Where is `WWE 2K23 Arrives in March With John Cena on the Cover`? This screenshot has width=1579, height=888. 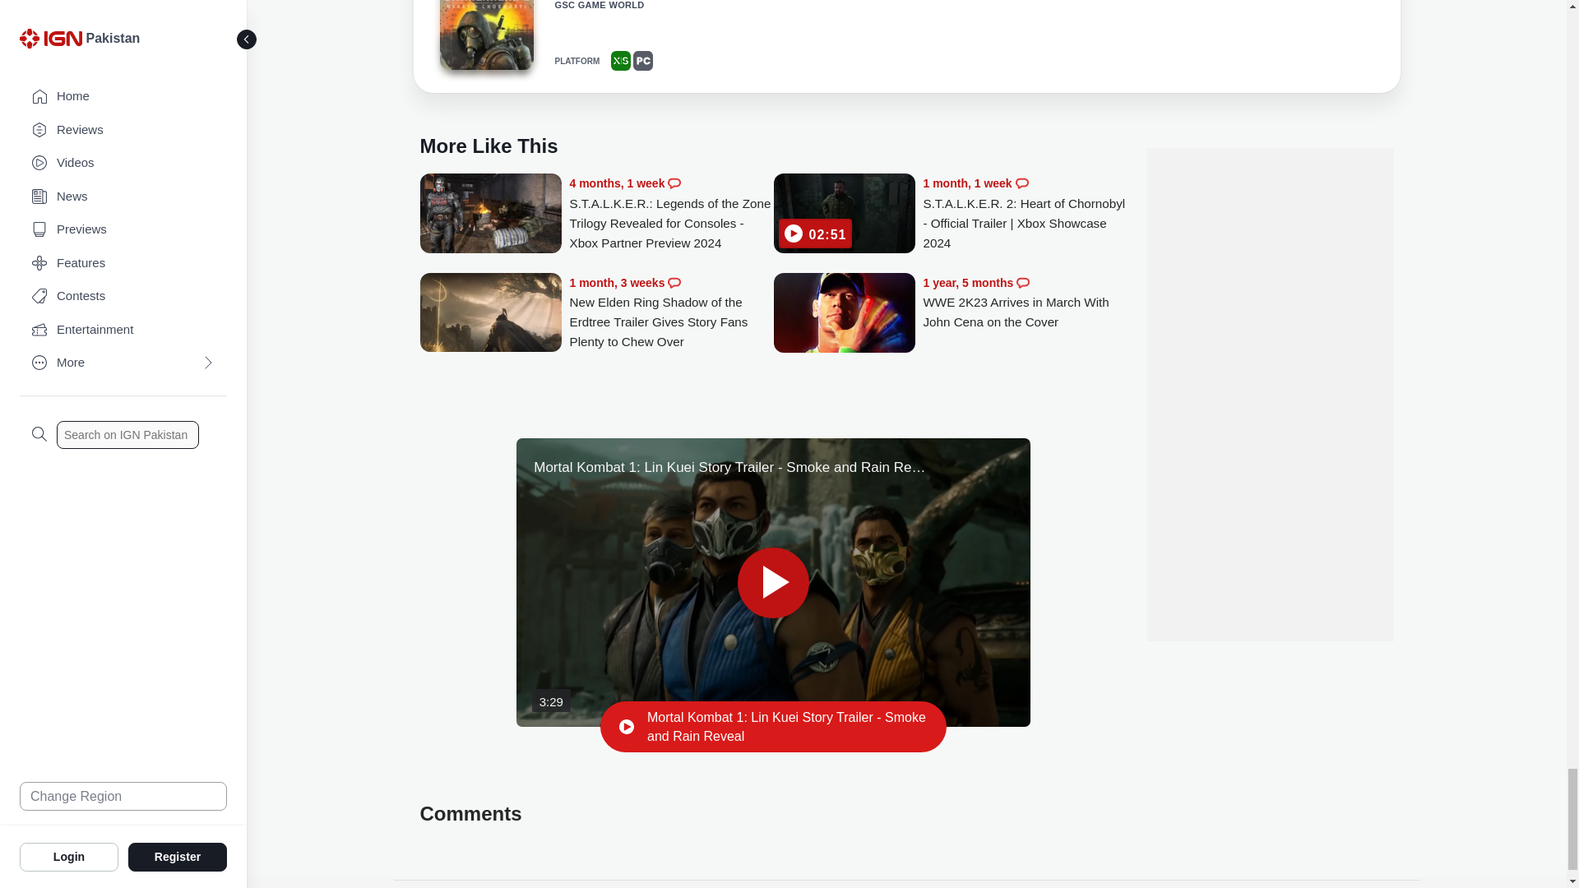 WWE 2K23 Arrives in March With John Cena on the Cover is located at coordinates (1025, 303).